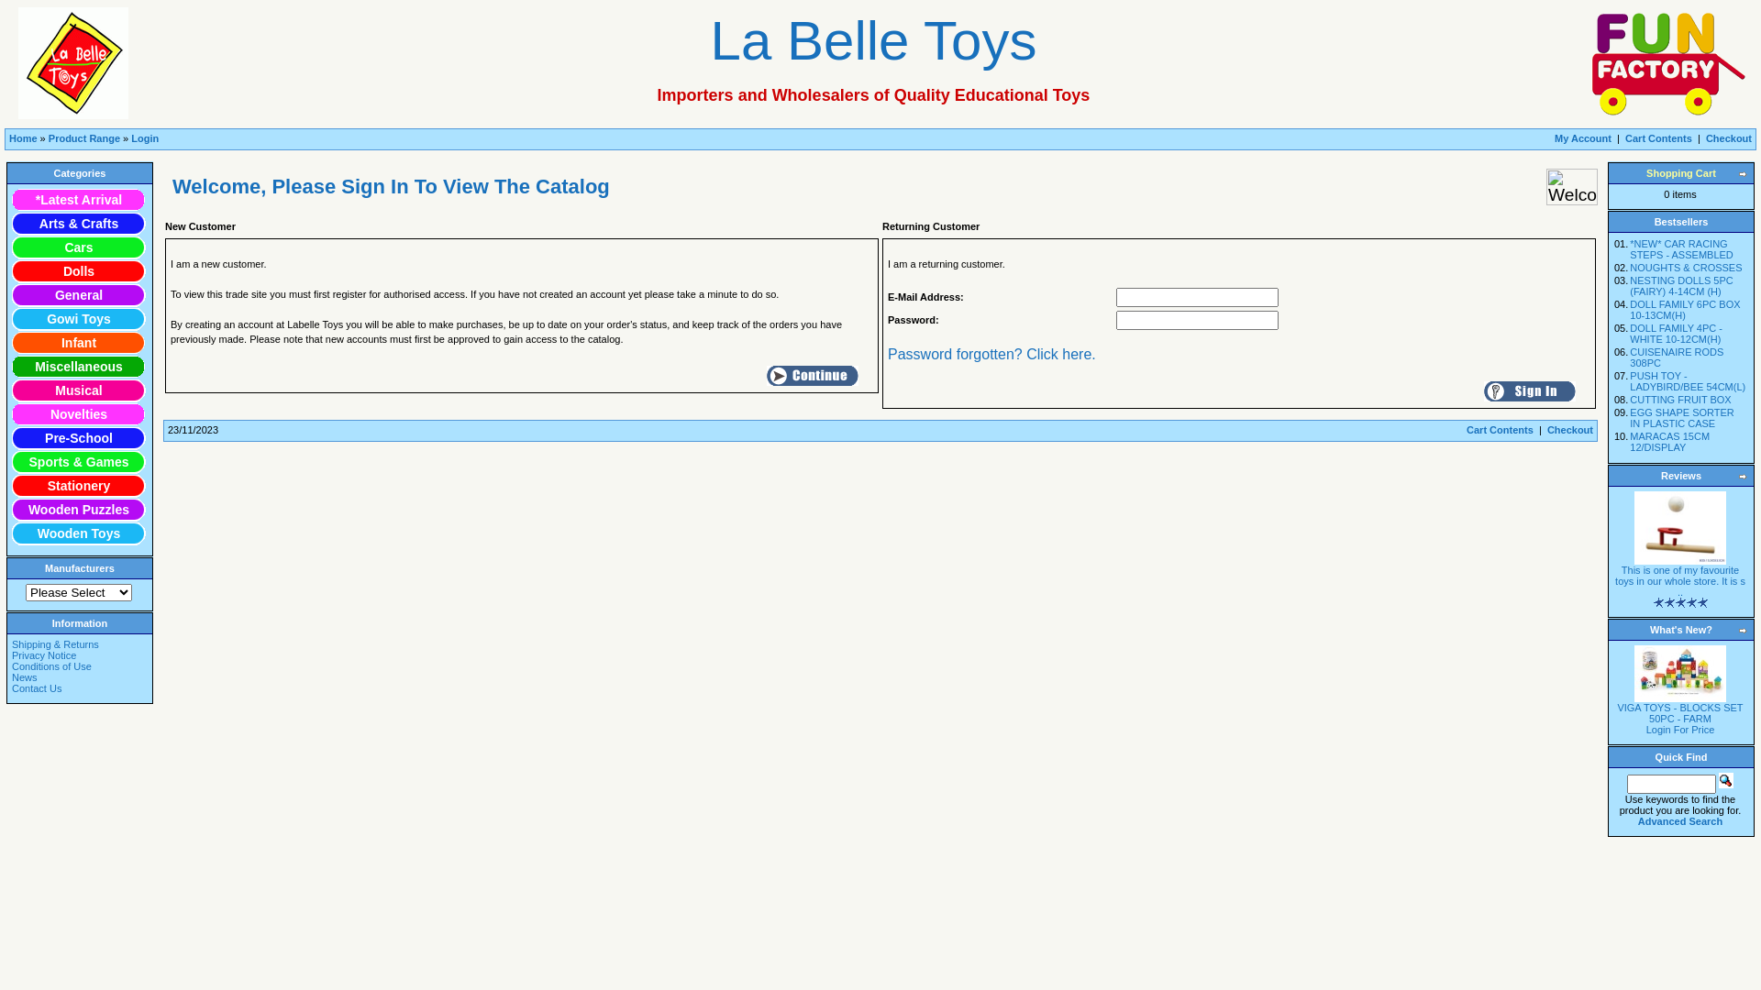 This screenshot has height=990, width=1761. I want to click on Checkout, so click(1729, 138).